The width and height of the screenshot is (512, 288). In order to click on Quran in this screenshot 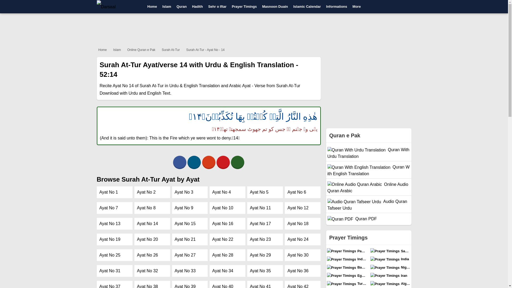, I will do `click(182, 6)`.